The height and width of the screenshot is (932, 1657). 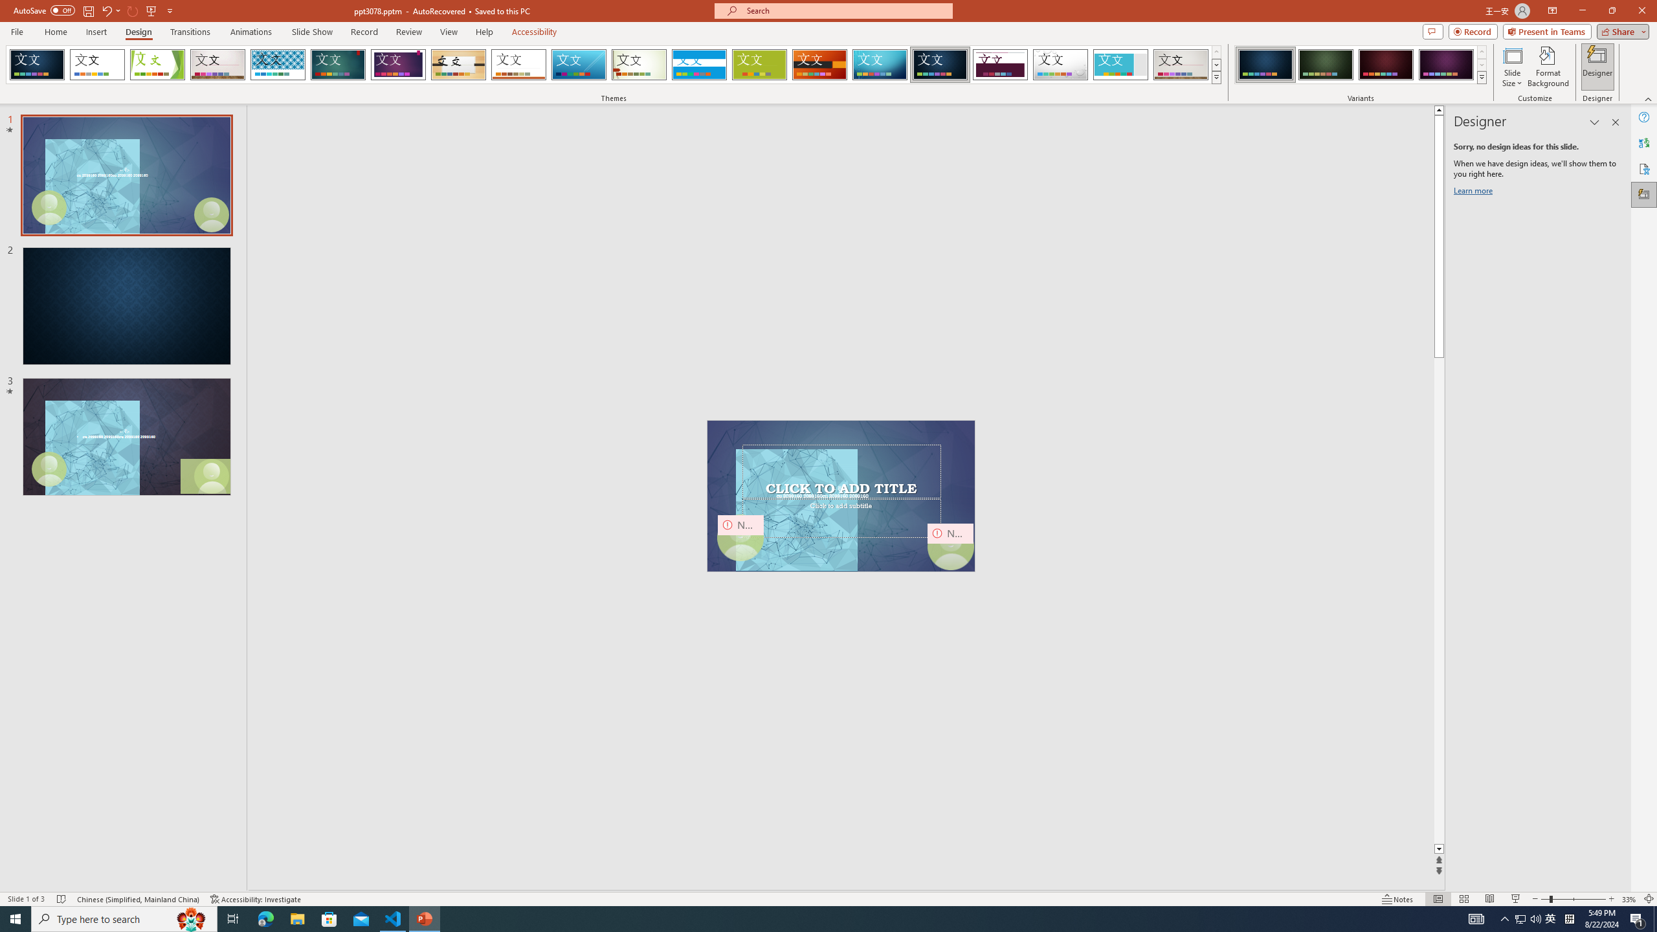 I want to click on Camera 16, No camera detected., so click(x=950, y=546).